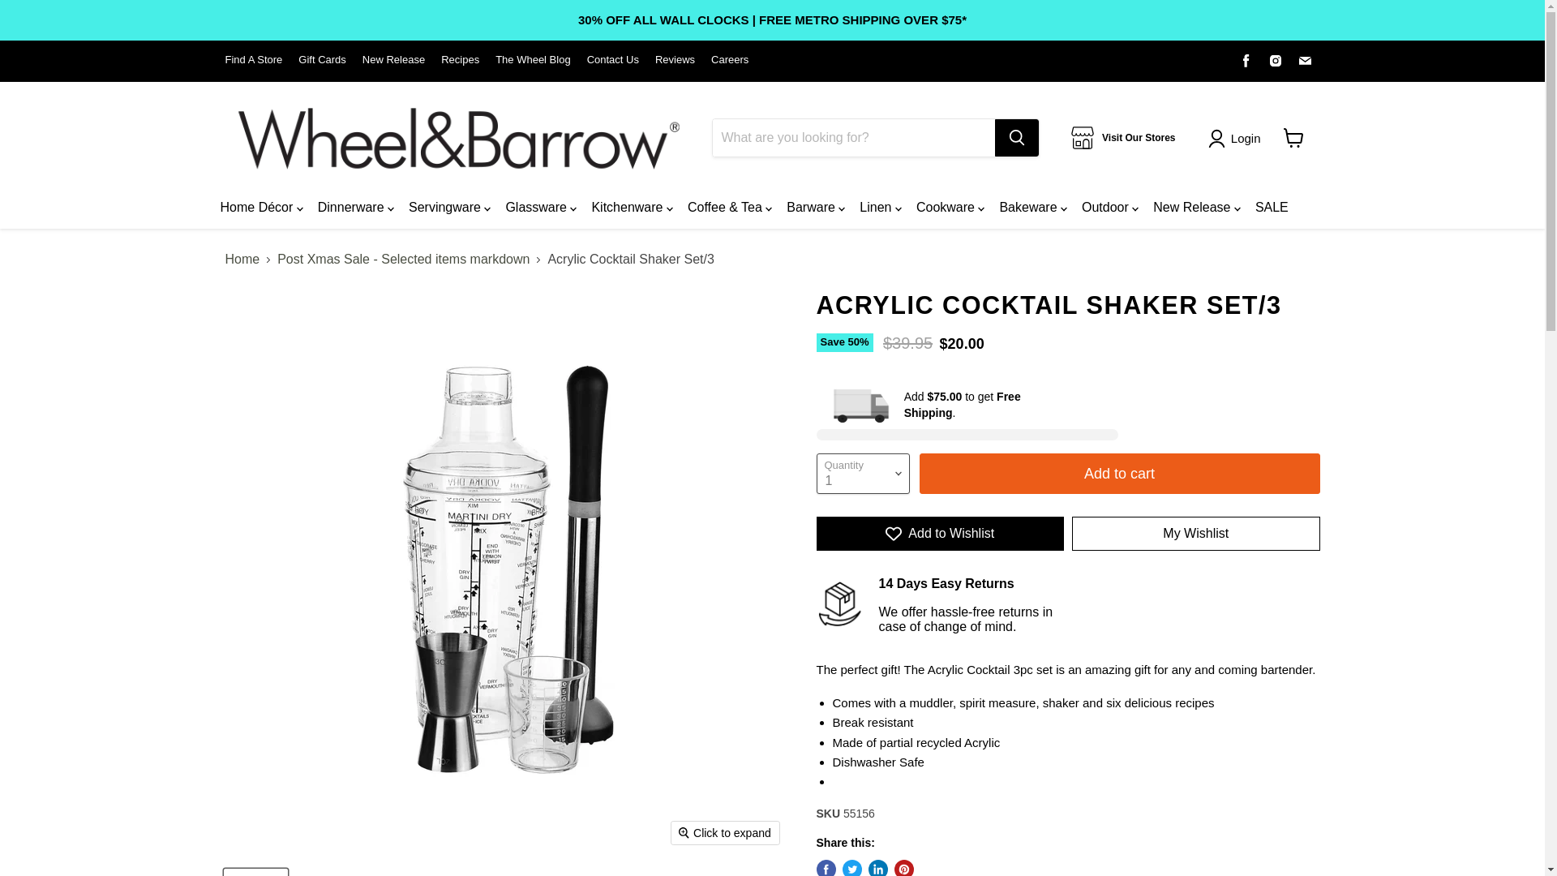  Describe the element at coordinates (675, 60) in the screenshot. I see `Reviews` at that location.